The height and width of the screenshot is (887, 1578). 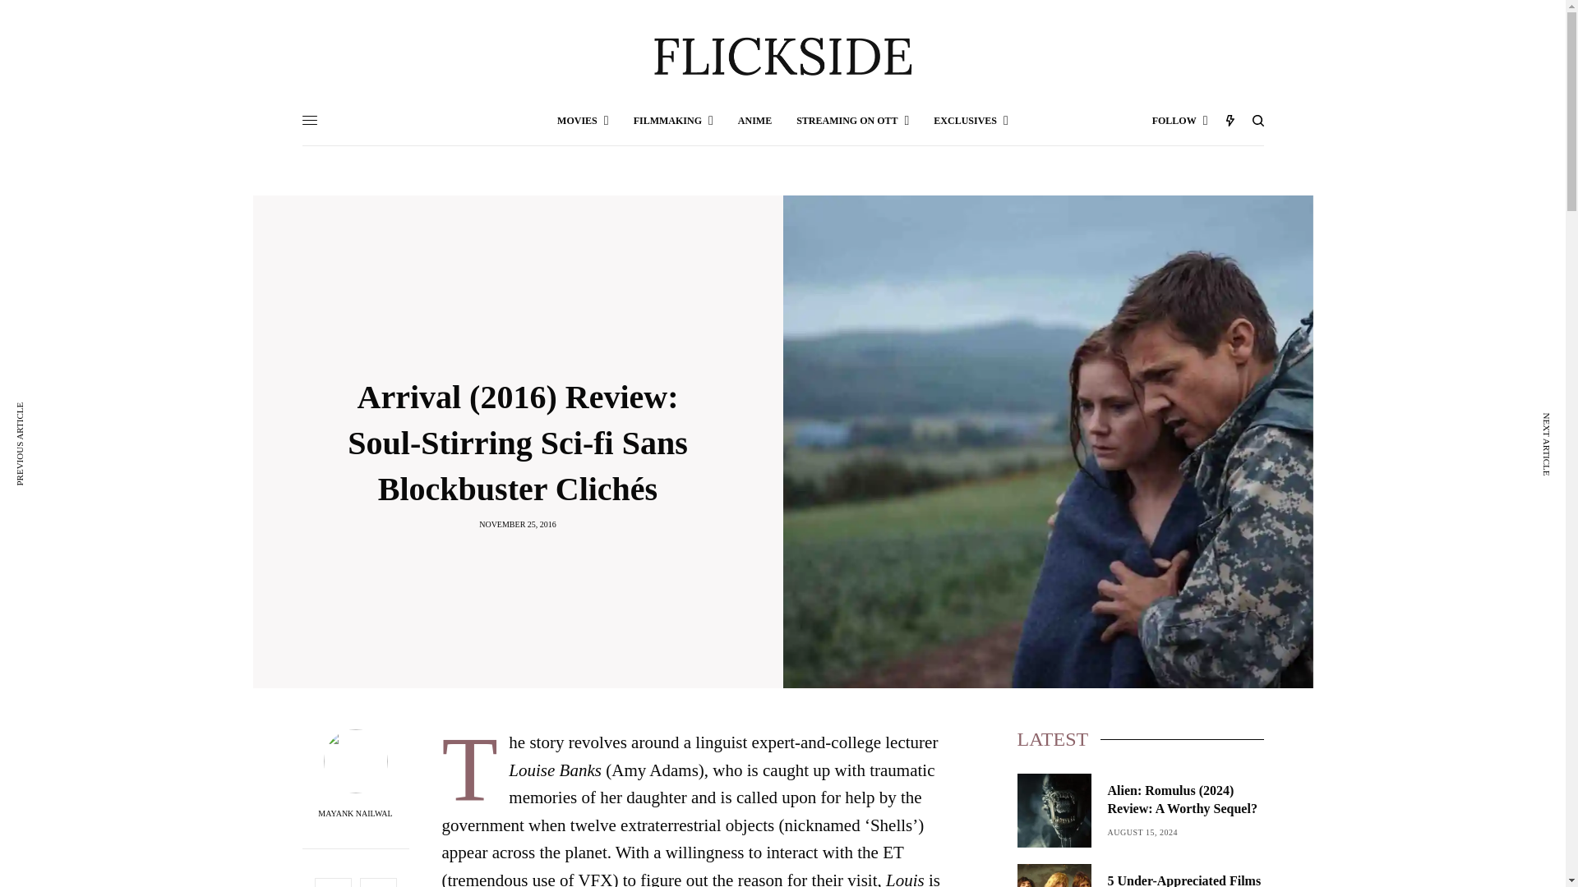 What do you see at coordinates (971, 120) in the screenshot?
I see `EXCLUSIVES` at bounding box center [971, 120].